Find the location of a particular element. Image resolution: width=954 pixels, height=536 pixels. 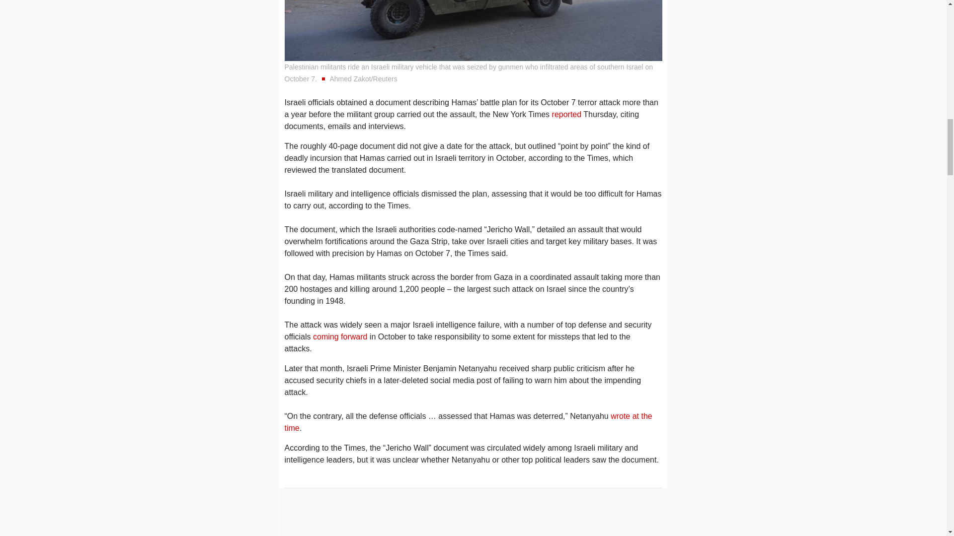

wrote at the time is located at coordinates (468, 422).